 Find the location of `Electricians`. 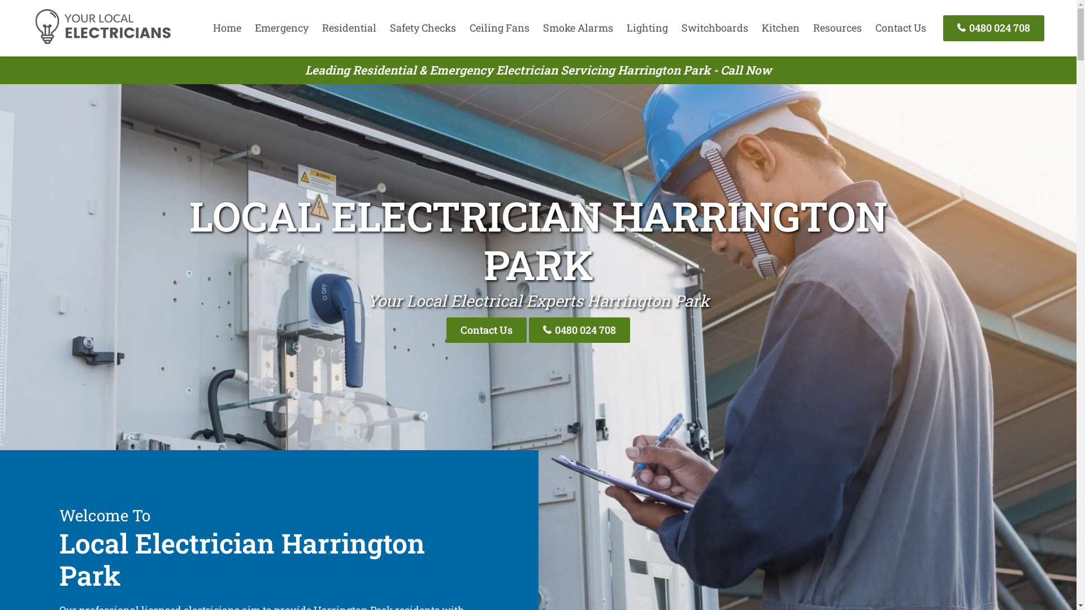

Electricians is located at coordinates (103, 42).